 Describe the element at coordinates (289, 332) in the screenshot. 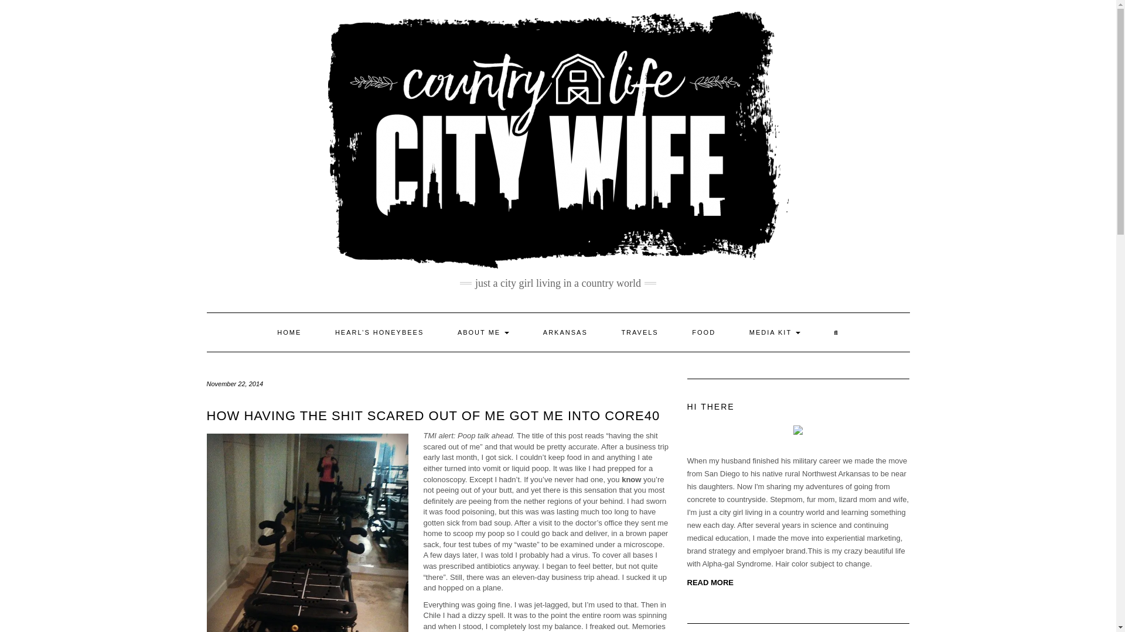

I see `HOME` at that location.